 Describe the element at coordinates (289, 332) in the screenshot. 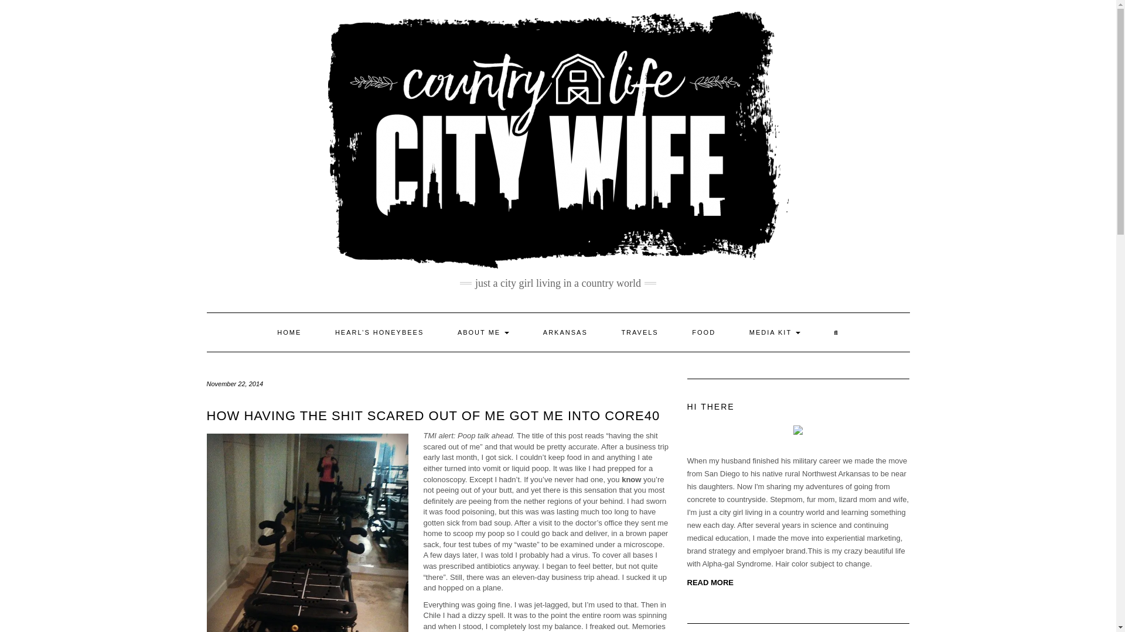

I see `HOME` at that location.